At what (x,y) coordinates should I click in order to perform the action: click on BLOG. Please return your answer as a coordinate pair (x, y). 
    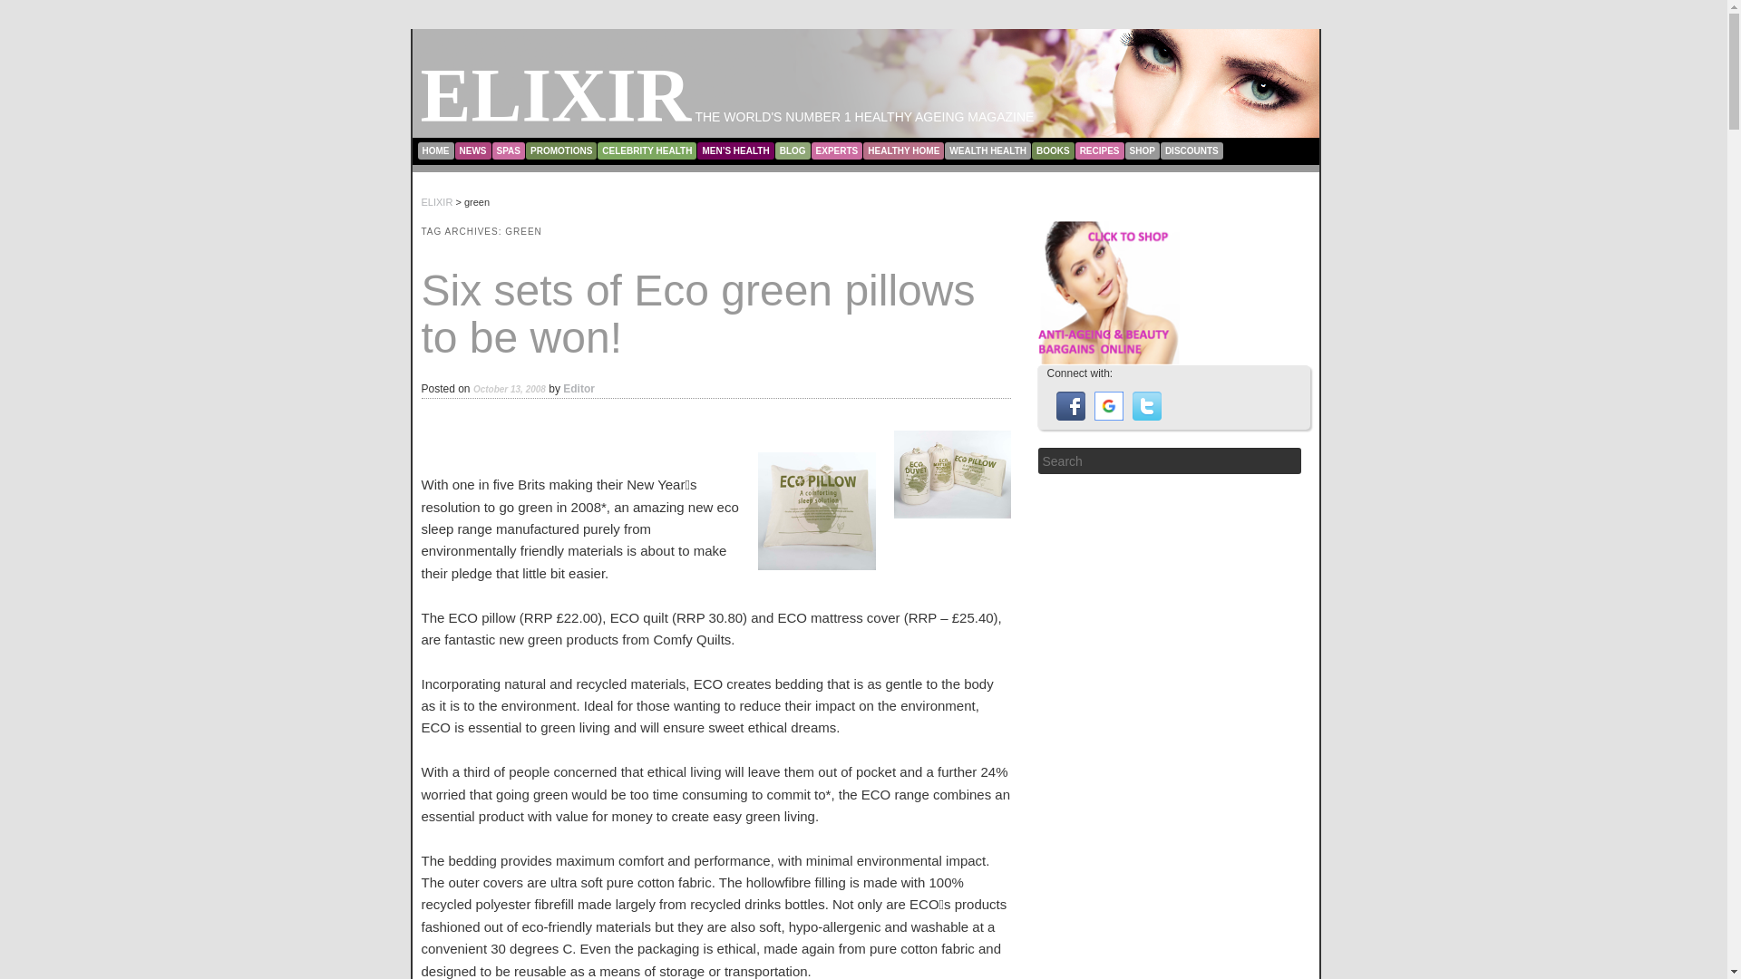
    Looking at the image, I should click on (793, 150).